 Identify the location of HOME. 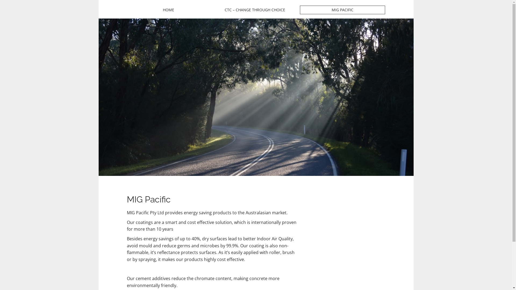
(168, 10).